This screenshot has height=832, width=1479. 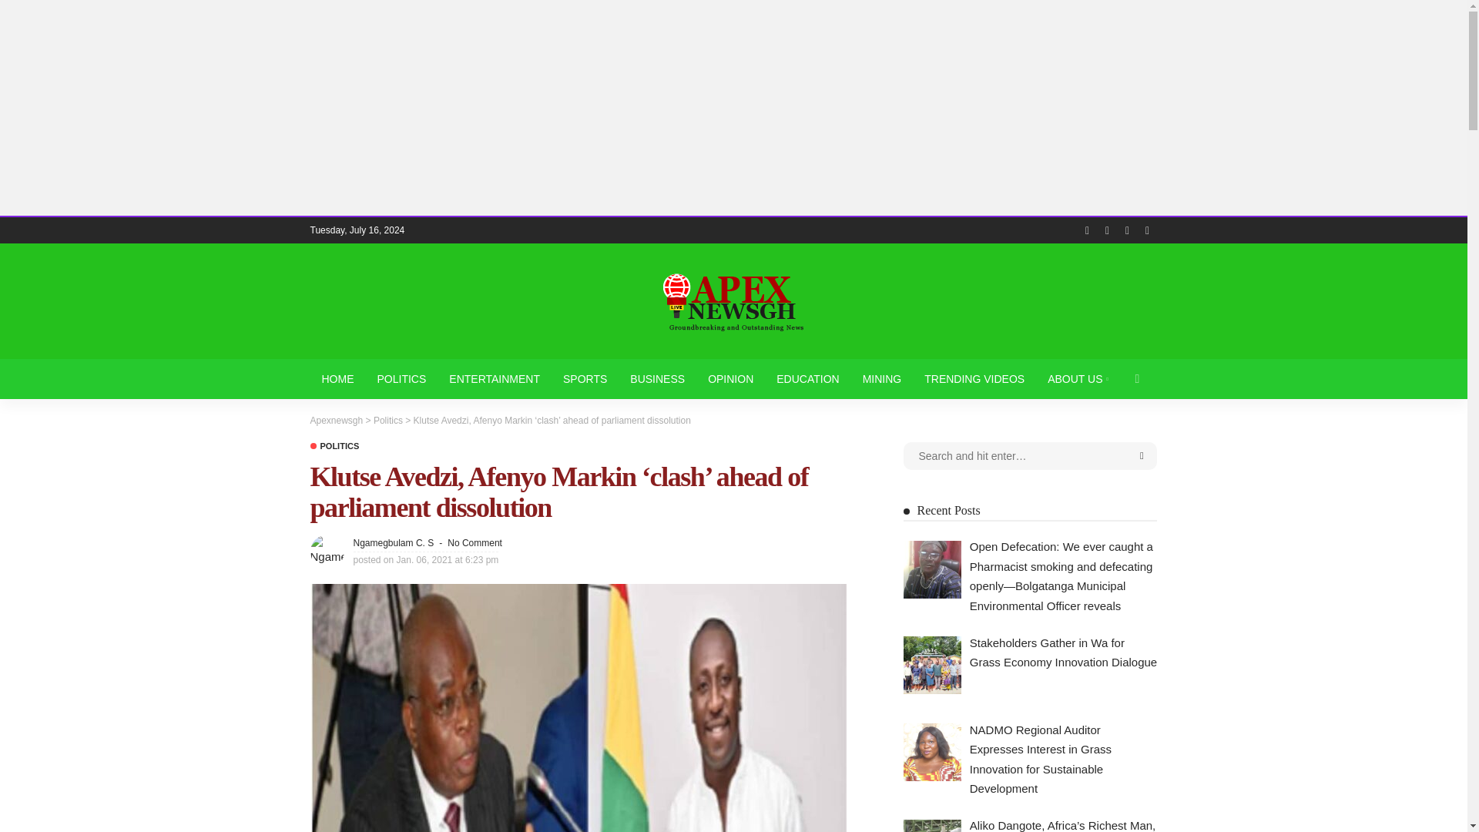 I want to click on Go to Apexnewsgh., so click(x=336, y=420).